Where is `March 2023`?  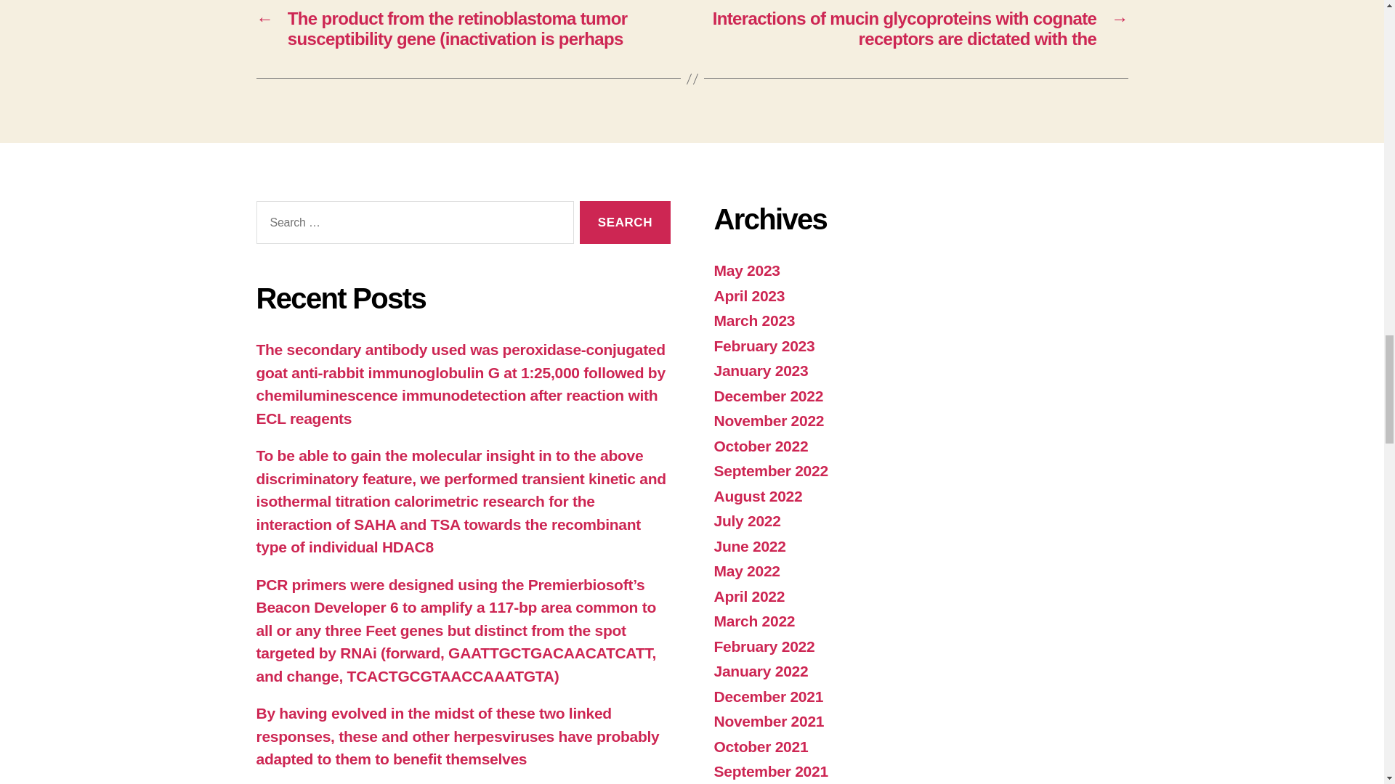 March 2023 is located at coordinates (754, 319).